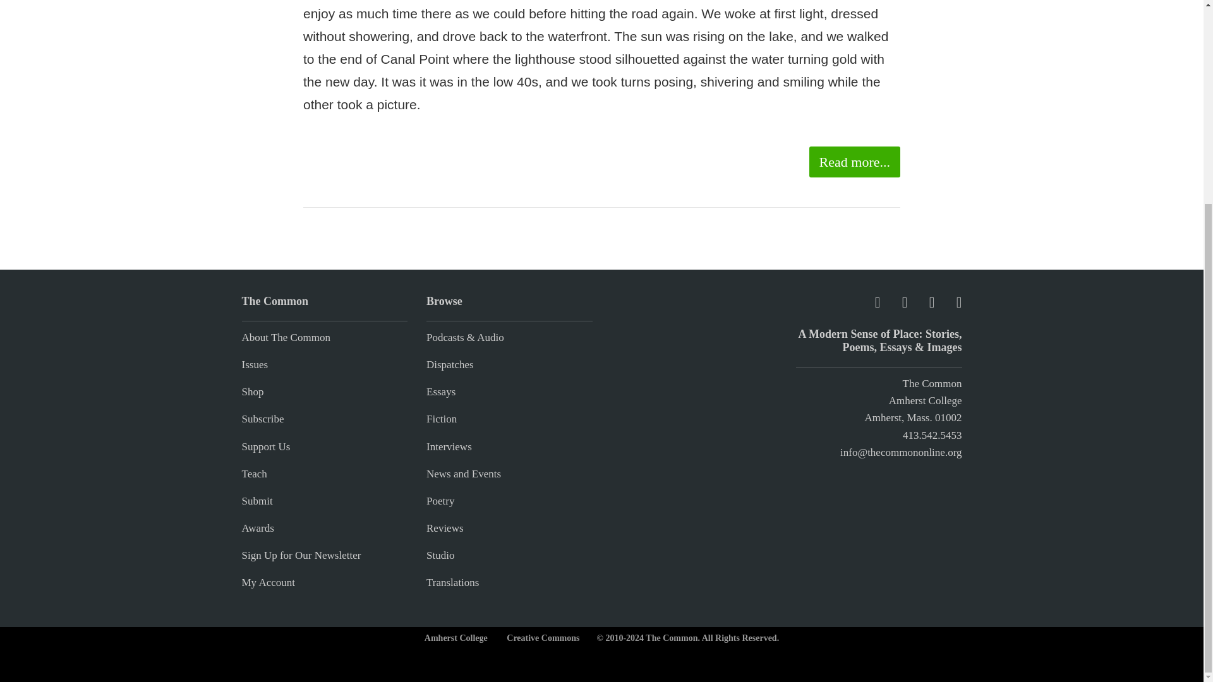 This screenshot has height=682, width=1213. Describe the element at coordinates (265, 446) in the screenshot. I see `Support Us` at that location.